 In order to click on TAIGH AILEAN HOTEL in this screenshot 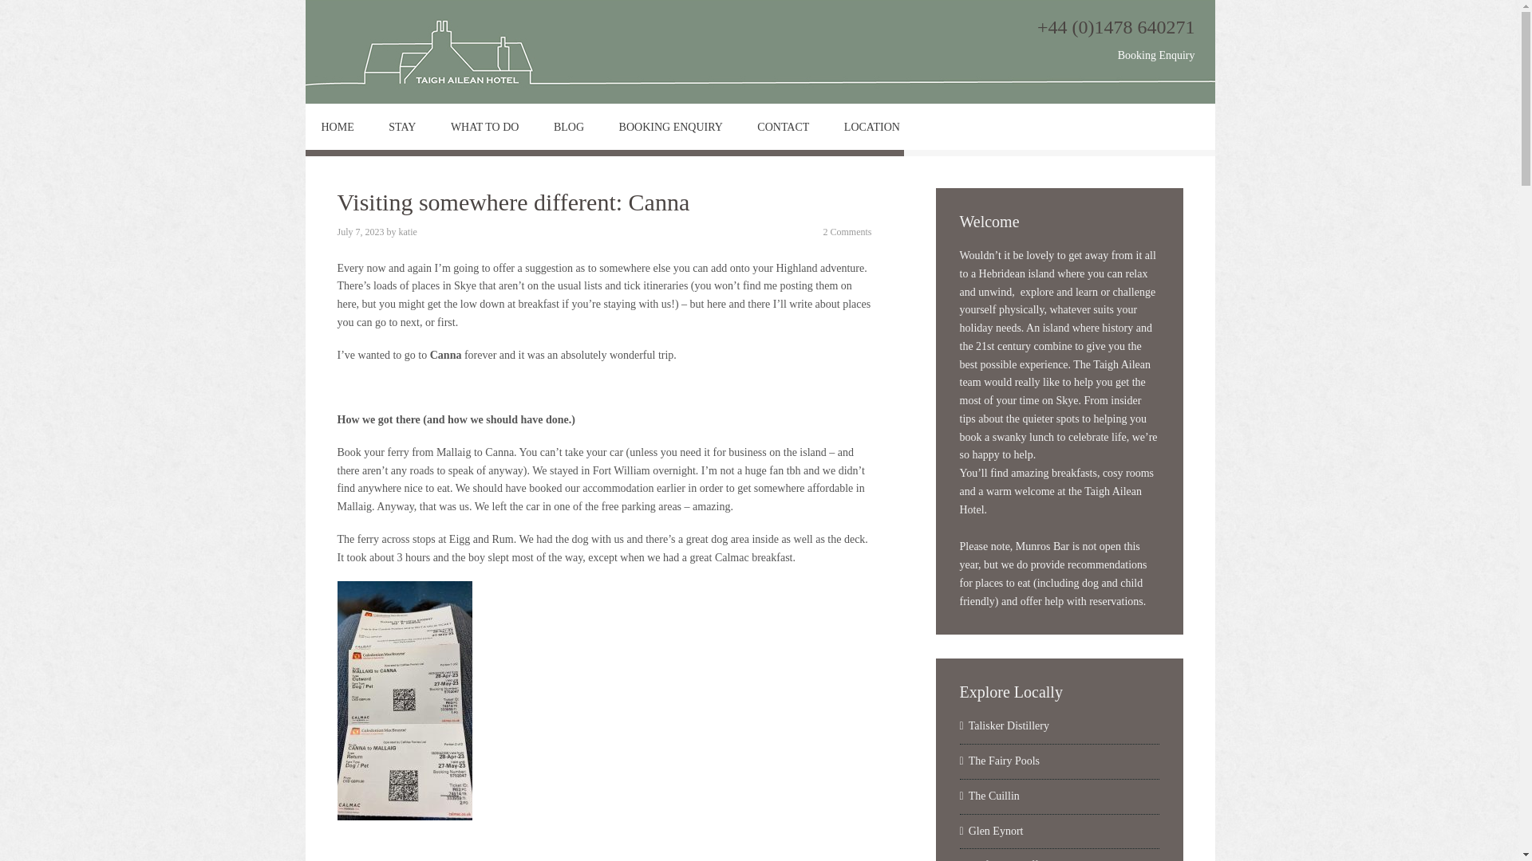, I will do `click(452, 51)`.